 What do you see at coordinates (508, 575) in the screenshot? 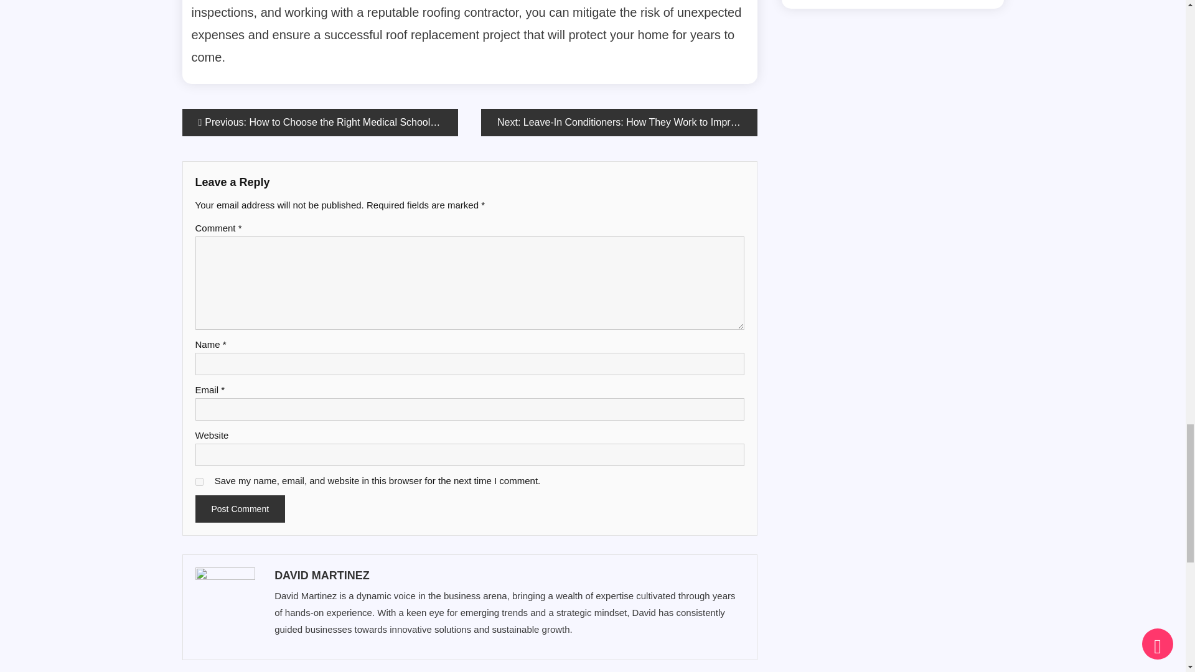
I see `Posts by David Martinez` at bounding box center [508, 575].